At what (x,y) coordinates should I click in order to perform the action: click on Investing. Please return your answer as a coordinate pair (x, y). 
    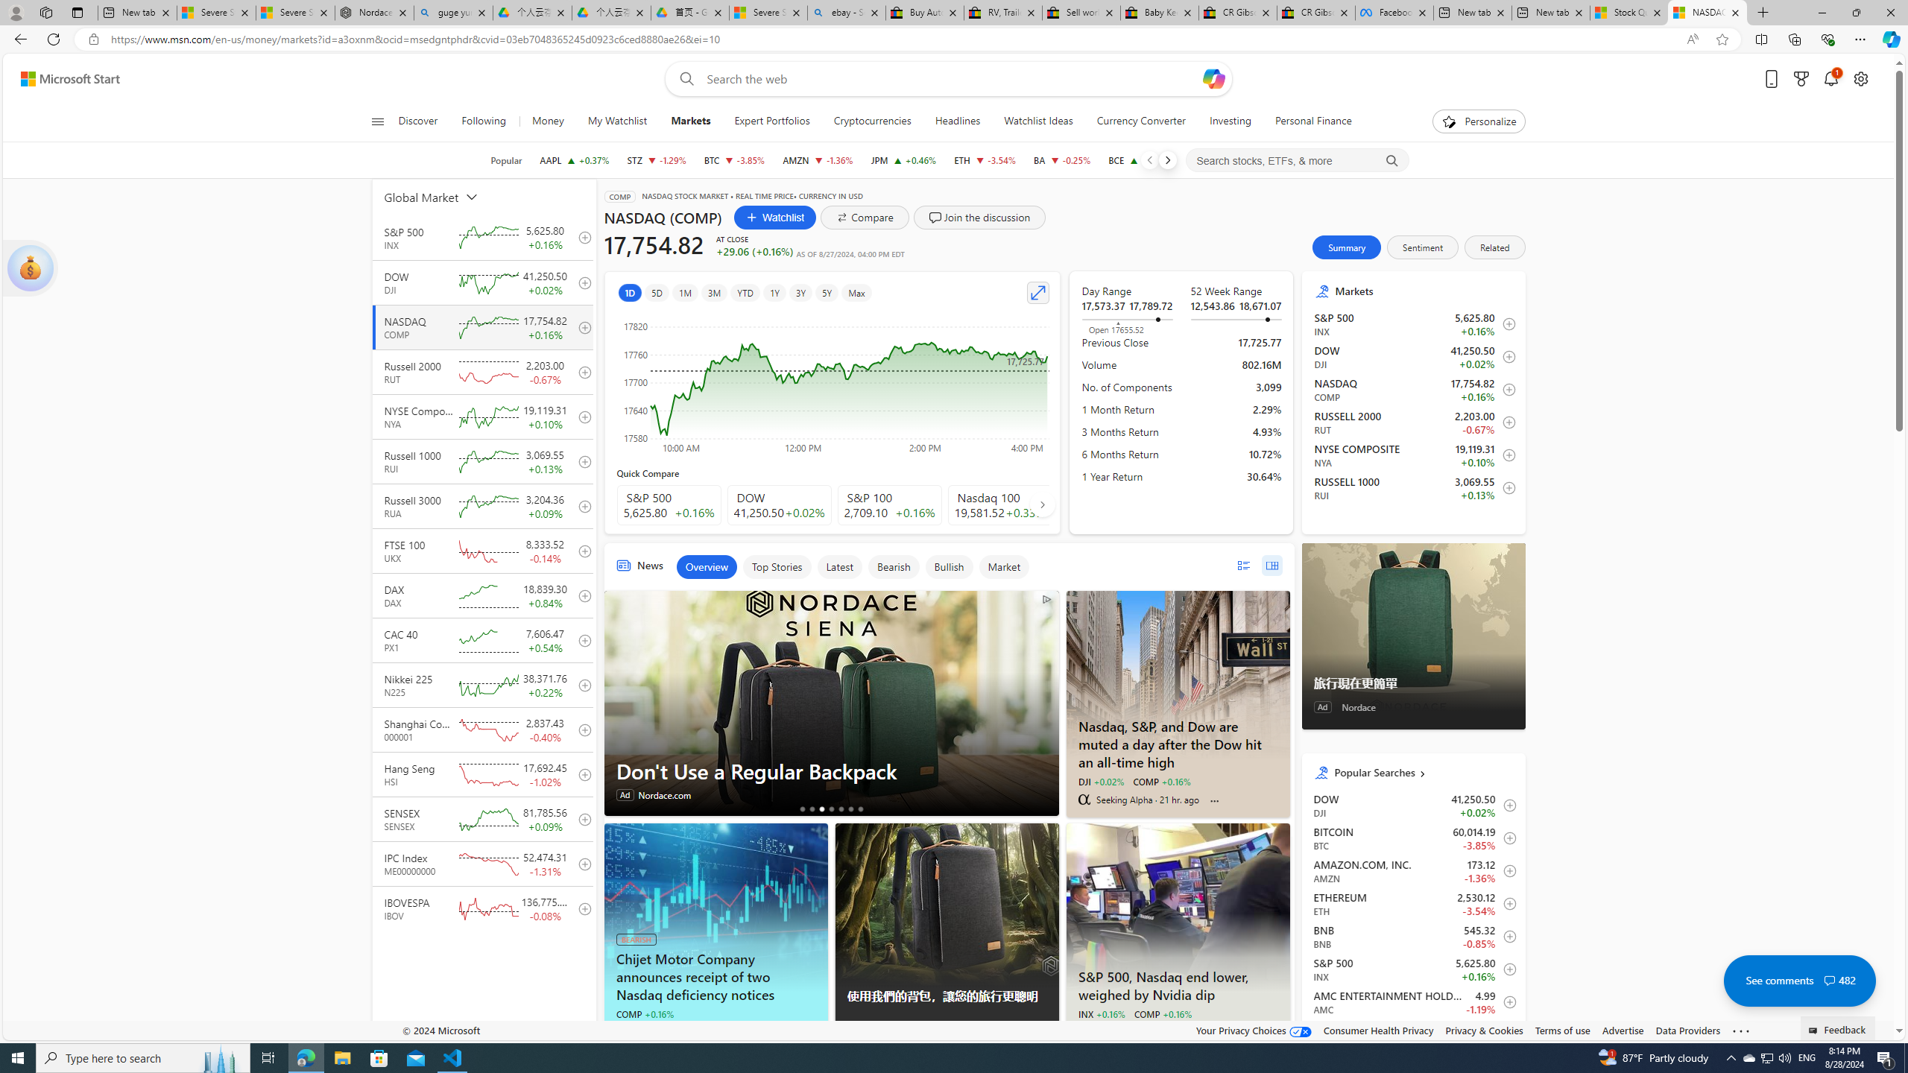
    Looking at the image, I should click on (1230, 121).